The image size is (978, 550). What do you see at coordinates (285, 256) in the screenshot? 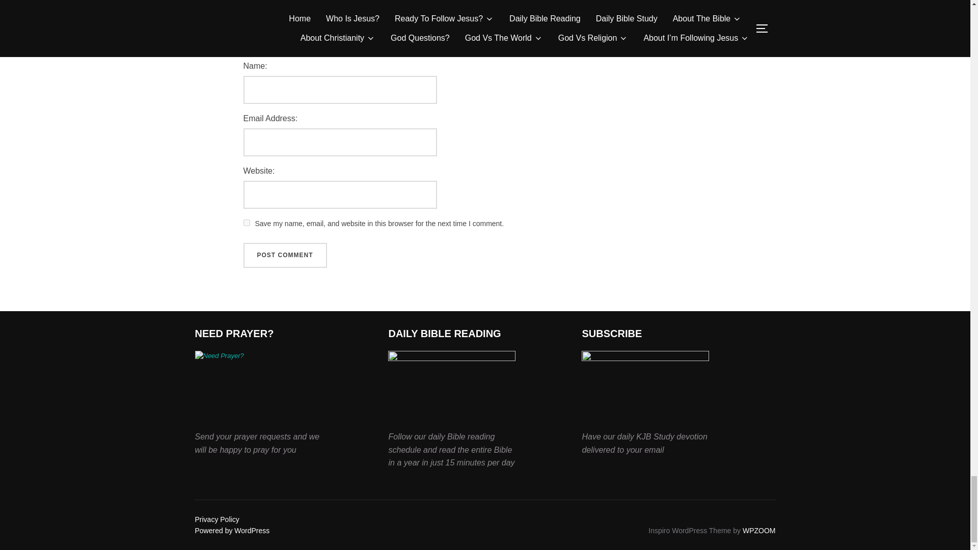
I see `Post Comment` at bounding box center [285, 256].